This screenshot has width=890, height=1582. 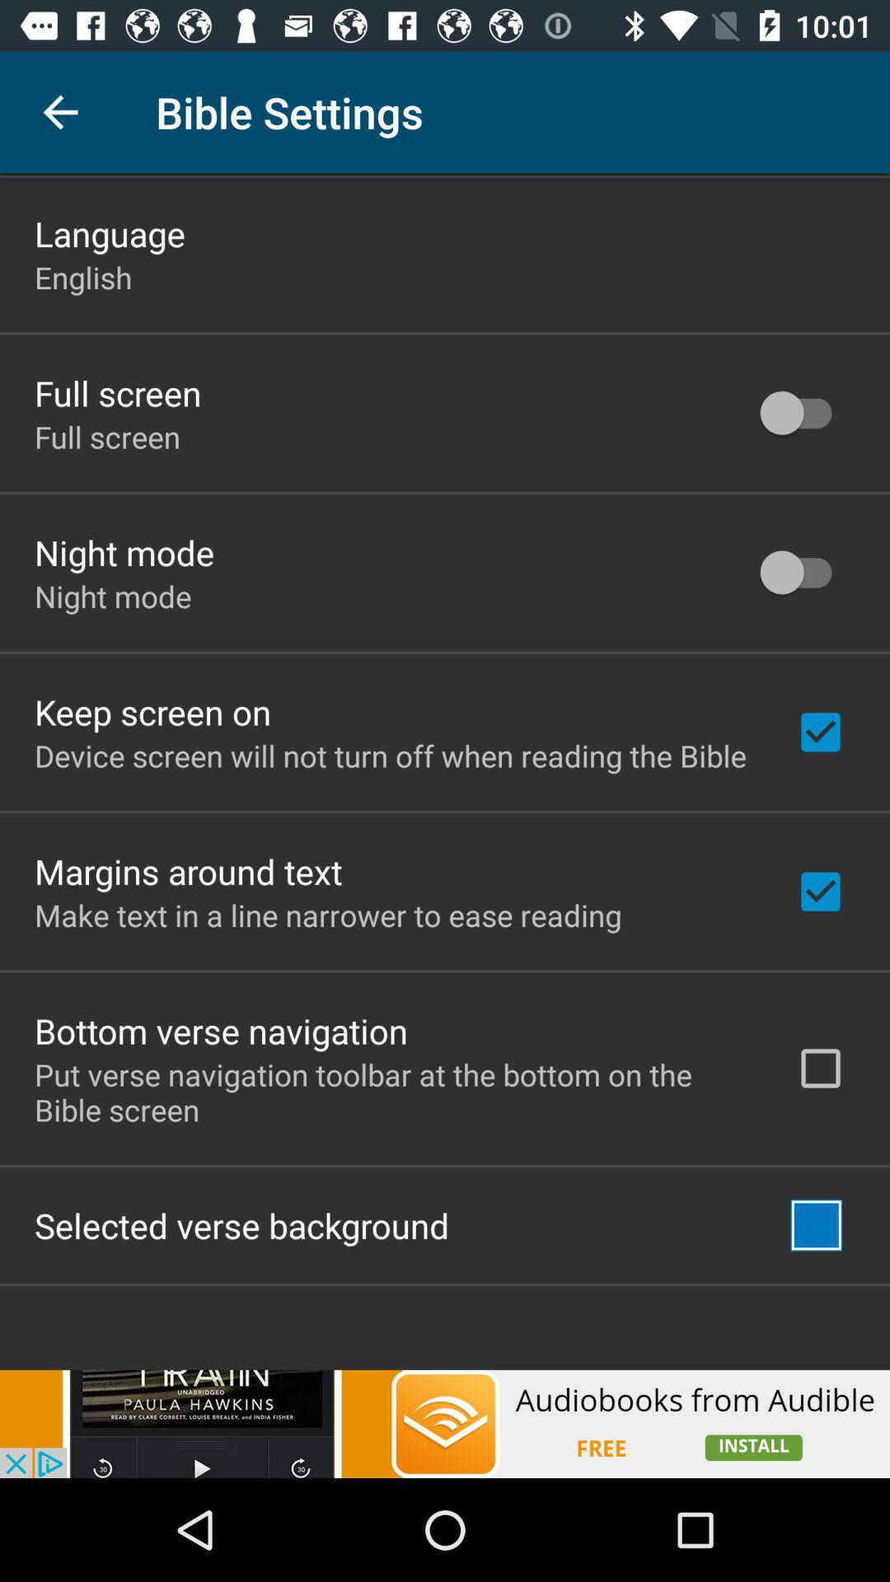 What do you see at coordinates (445, 1424) in the screenshot?
I see `interact with advertisement` at bounding box center [445, 1424].